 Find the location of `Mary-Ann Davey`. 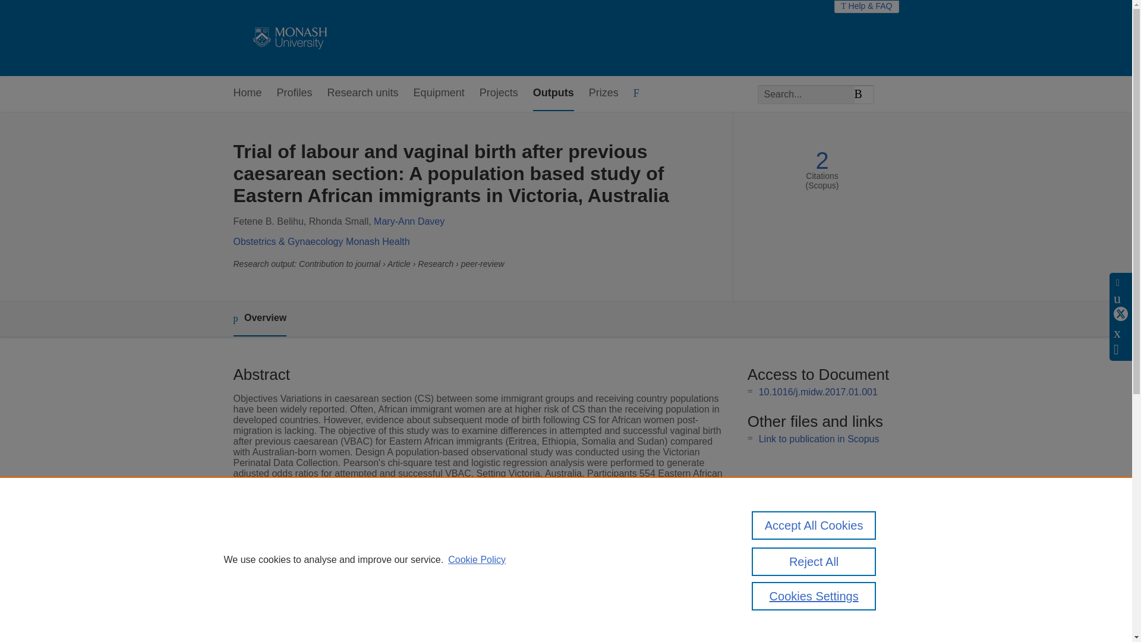

Mary-Ann Davey is located at coordinates (409, 221).